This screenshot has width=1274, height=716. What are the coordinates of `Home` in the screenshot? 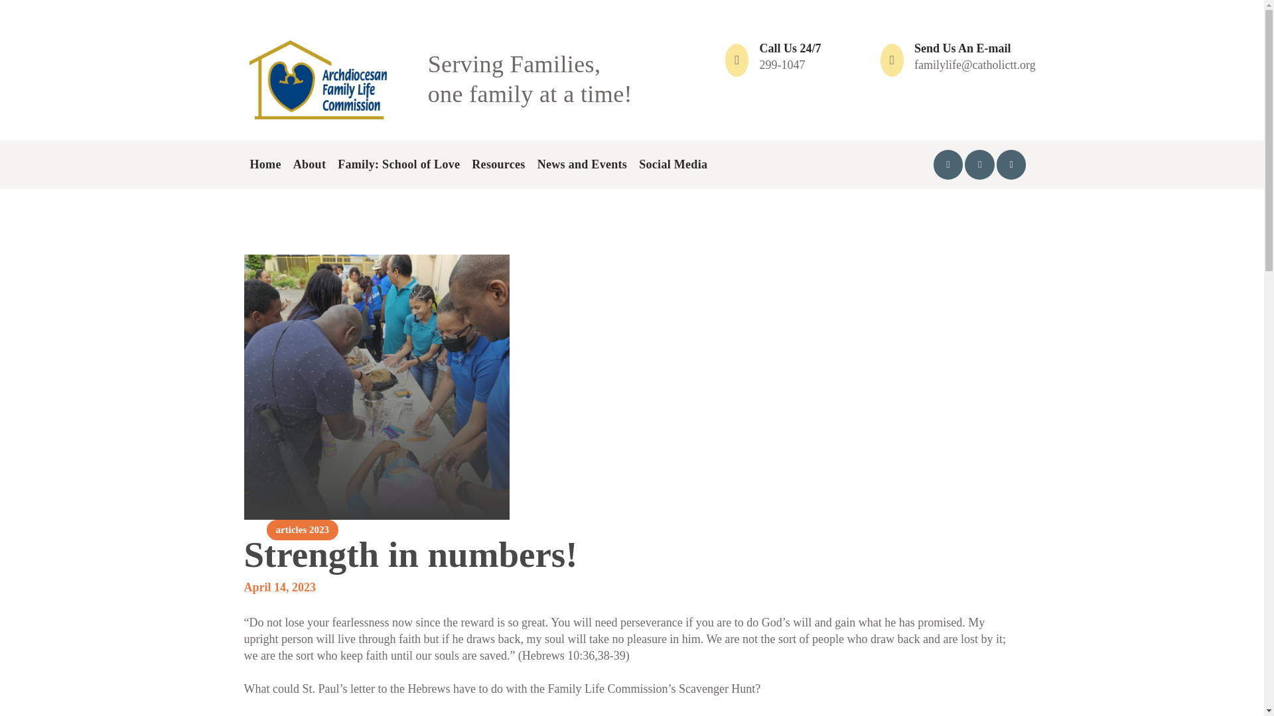 It's located at (265, 164).